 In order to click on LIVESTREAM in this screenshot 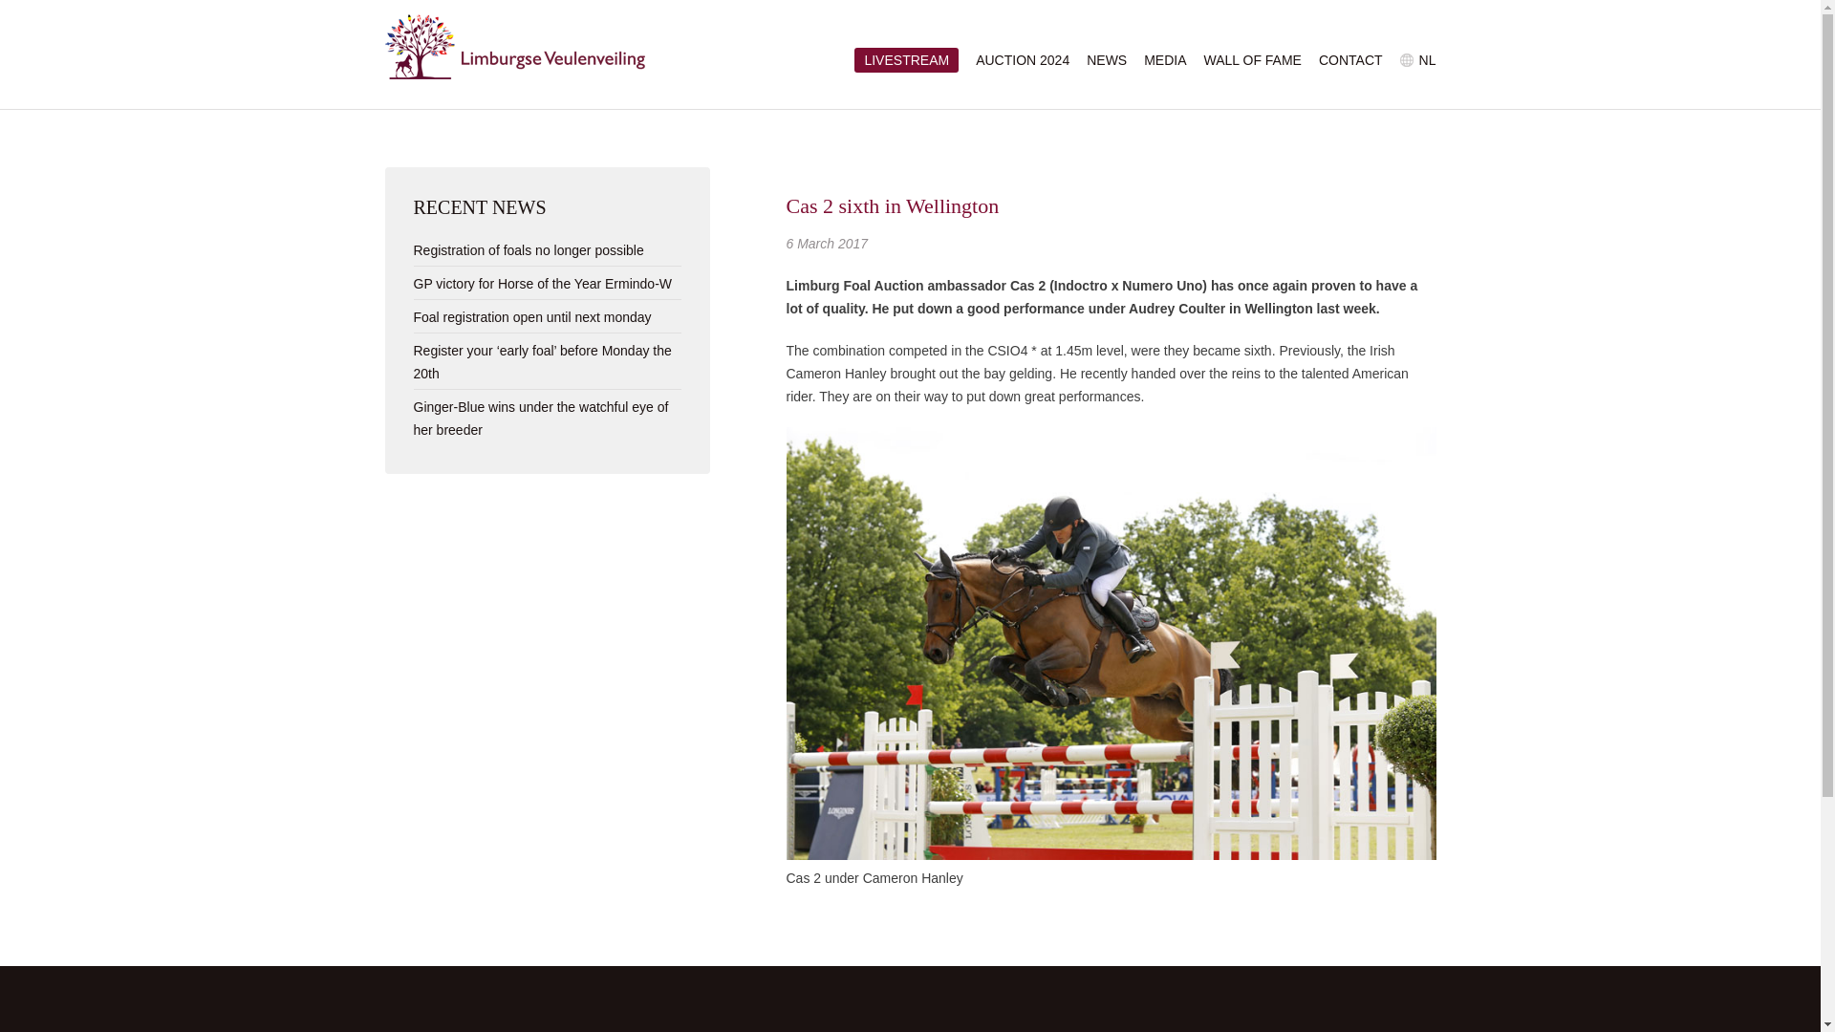, I will do `click(906, 59)`.